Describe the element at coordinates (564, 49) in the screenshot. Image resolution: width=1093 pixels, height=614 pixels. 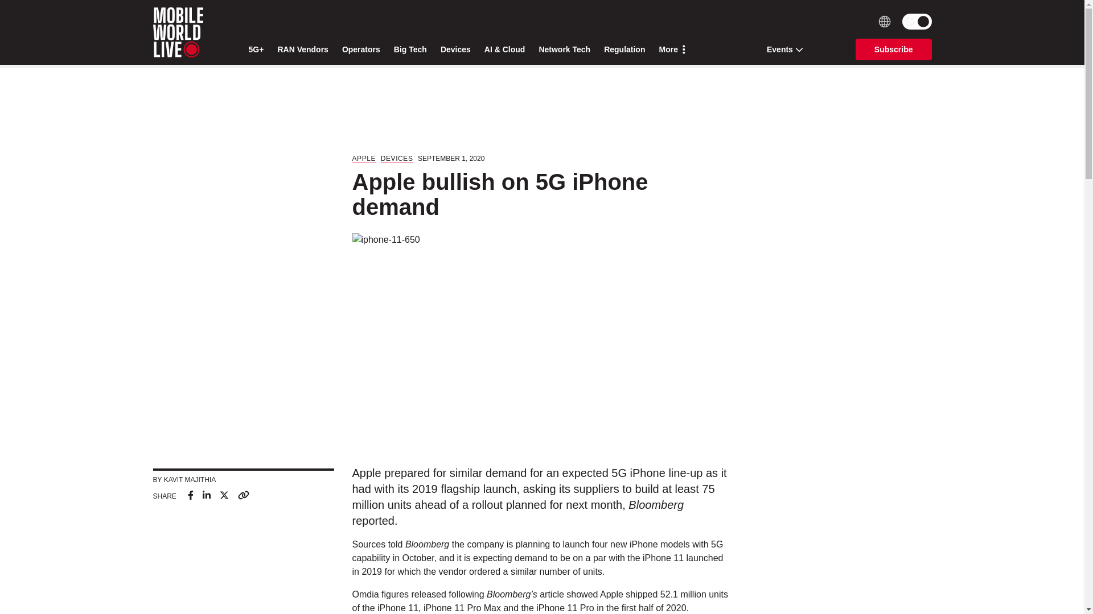
I see `Network Tech` at that location.